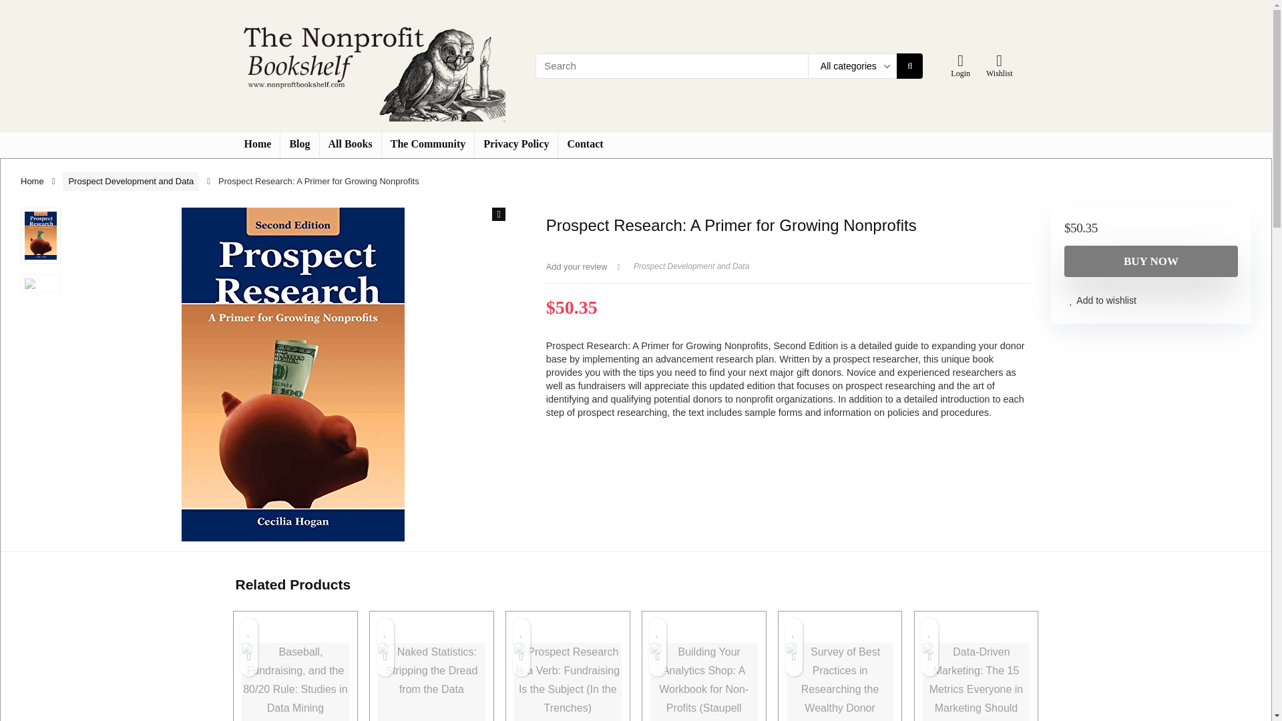  I want to click on View all posts in Prospect Development and Data, so click(690, 266).